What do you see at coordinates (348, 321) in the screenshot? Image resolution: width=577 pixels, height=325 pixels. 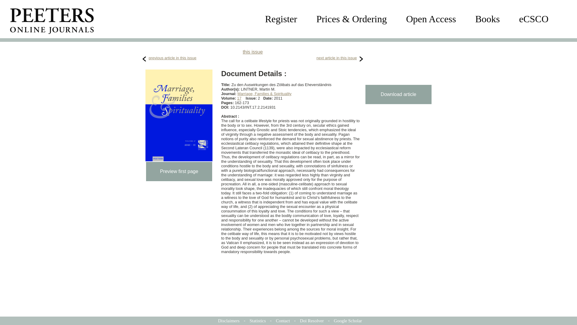 I see `Google Scholar` at bounding box center [348, 321].